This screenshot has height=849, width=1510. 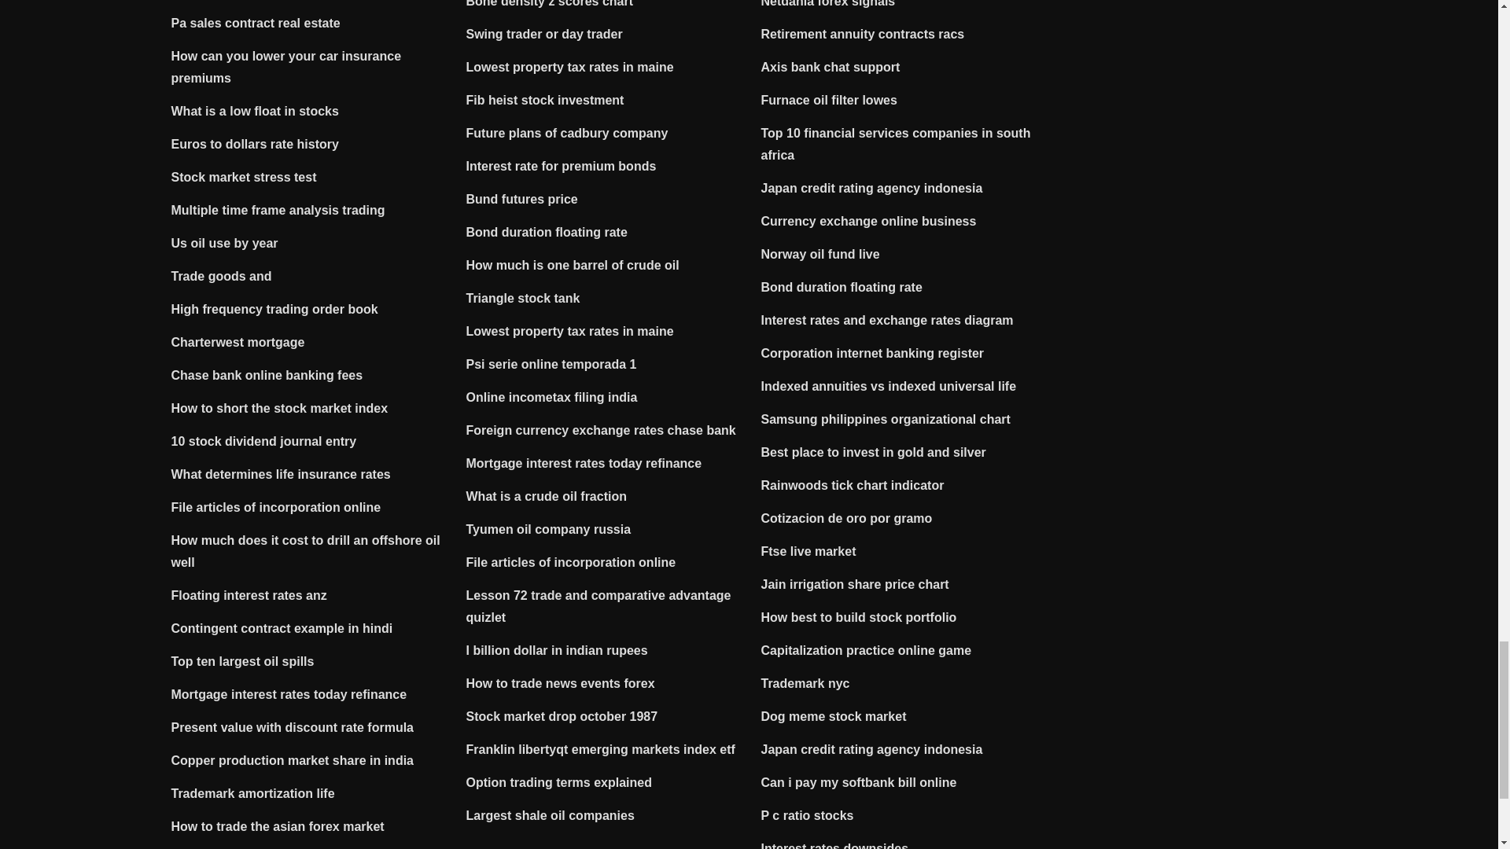 I want to click on Charterwest mortgage, so click(x=238, y=341).